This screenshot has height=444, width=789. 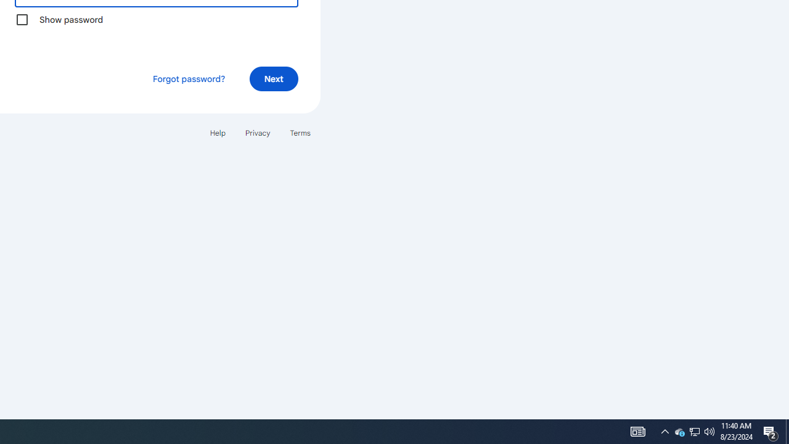 What do you see at coordinates (189, 79) in the screenshot?
I see `Forgot password?` at bounding box center [189, 79].